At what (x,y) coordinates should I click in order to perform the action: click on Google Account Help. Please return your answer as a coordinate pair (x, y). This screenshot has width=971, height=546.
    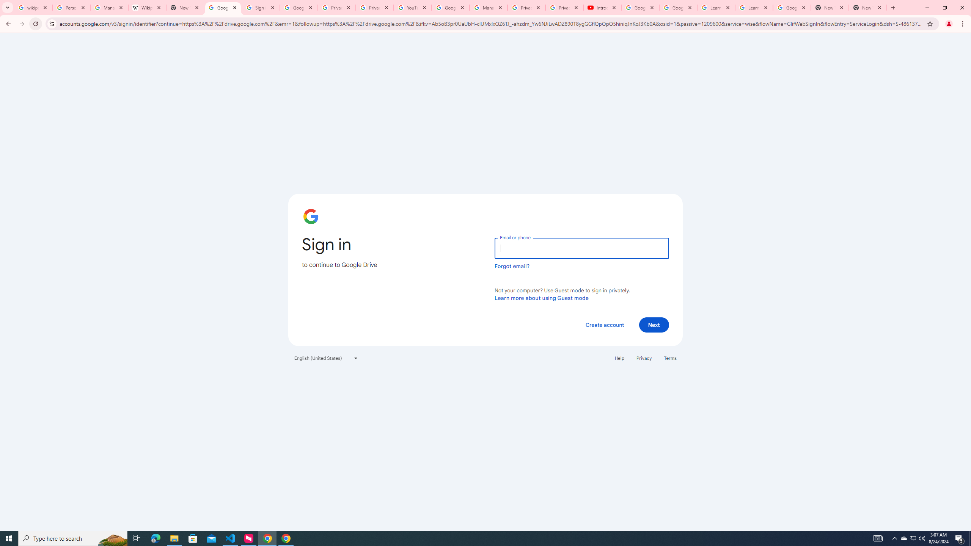
    Looking at the image, I should click on (450, 8).